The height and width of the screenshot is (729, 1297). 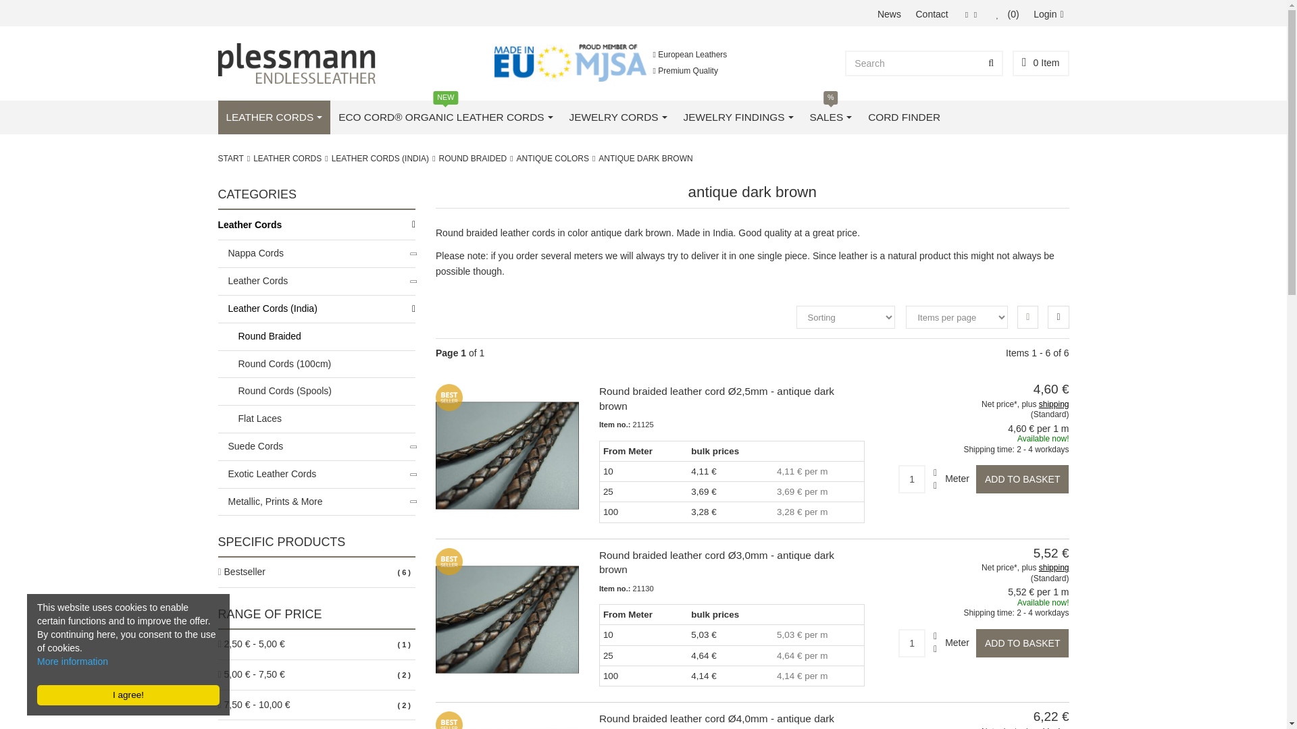 What do you see at coordinates (966, 15) in the screenshot?
I see `EUR` at bounding box center [966, 15].